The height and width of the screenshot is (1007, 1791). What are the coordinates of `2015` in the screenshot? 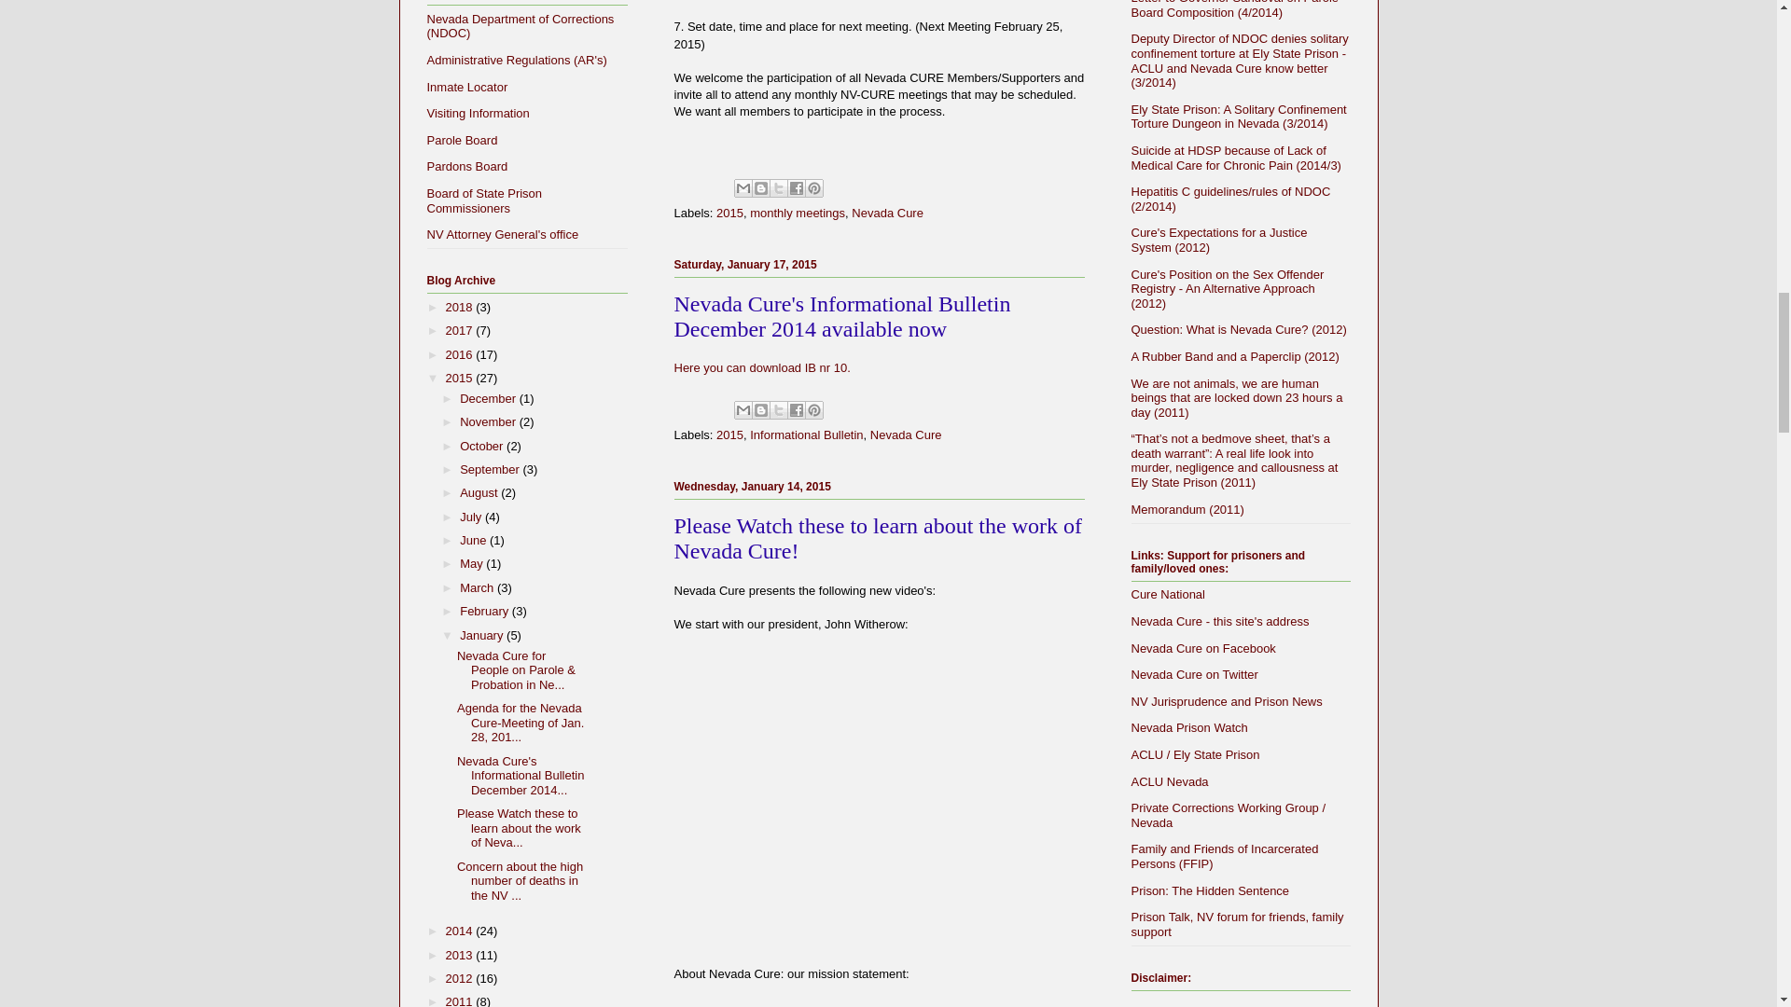 It's located at (729, 213).